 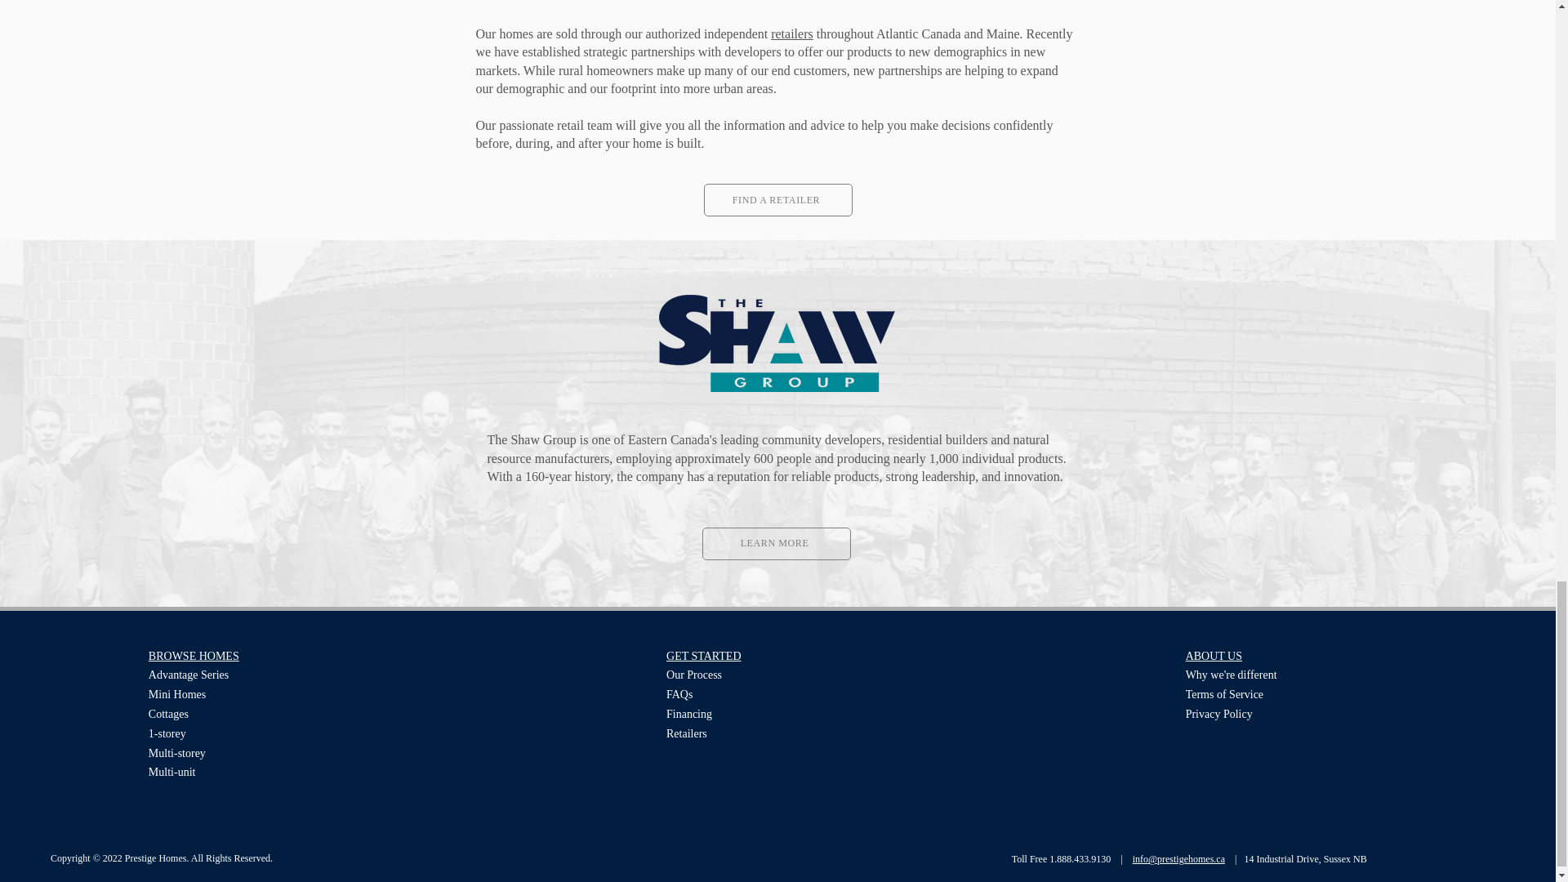 I want to click on Multi-unit, so click(x=172, y=772).